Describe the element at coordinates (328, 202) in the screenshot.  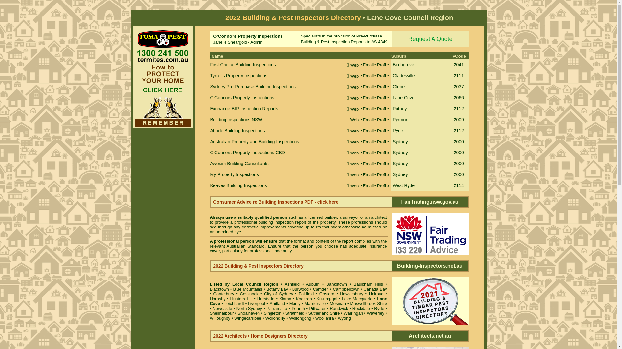
I see `click here` at that location.